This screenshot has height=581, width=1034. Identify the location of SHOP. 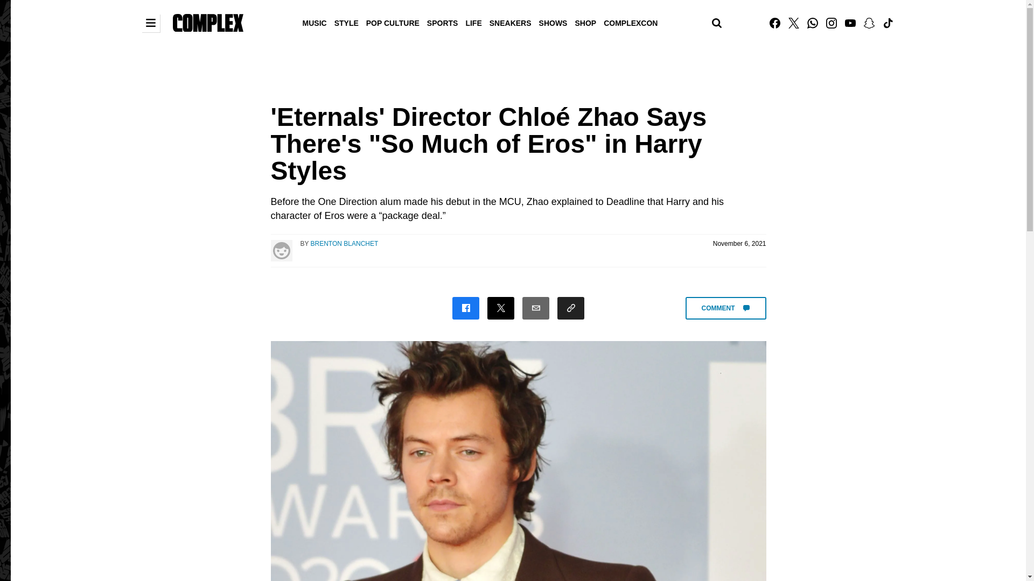
(585, 22).